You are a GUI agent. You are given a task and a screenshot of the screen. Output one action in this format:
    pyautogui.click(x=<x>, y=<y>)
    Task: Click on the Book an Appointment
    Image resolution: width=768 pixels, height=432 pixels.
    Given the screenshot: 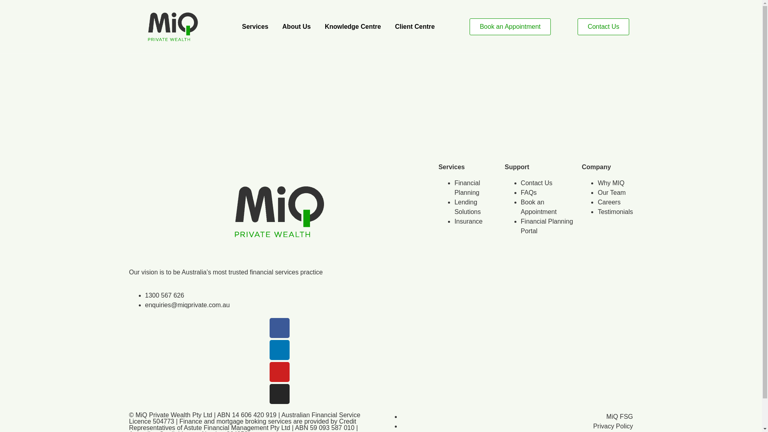 What is the action you would take?
    pyautogui.click(x=510, y=27)
    